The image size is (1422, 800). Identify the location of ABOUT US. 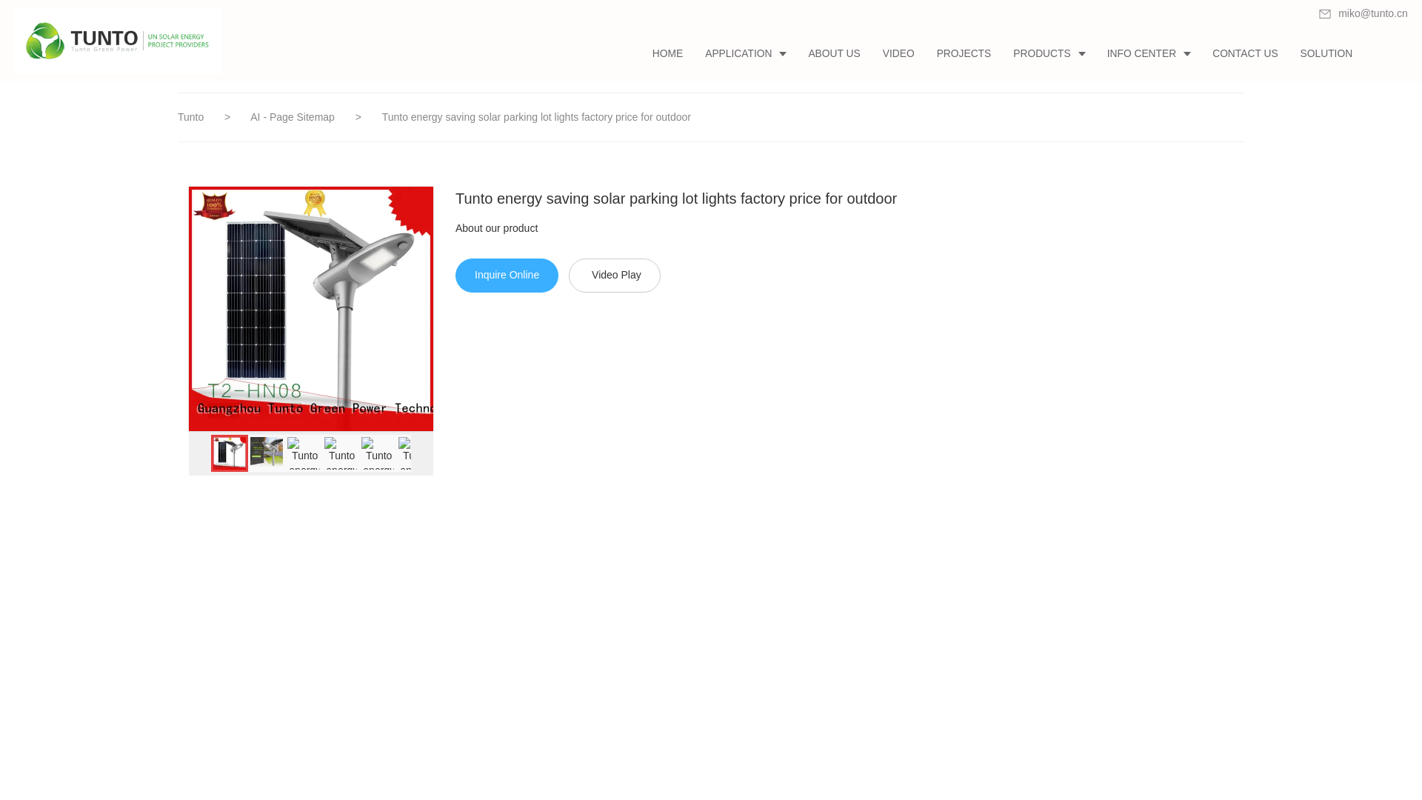
(833, 53).